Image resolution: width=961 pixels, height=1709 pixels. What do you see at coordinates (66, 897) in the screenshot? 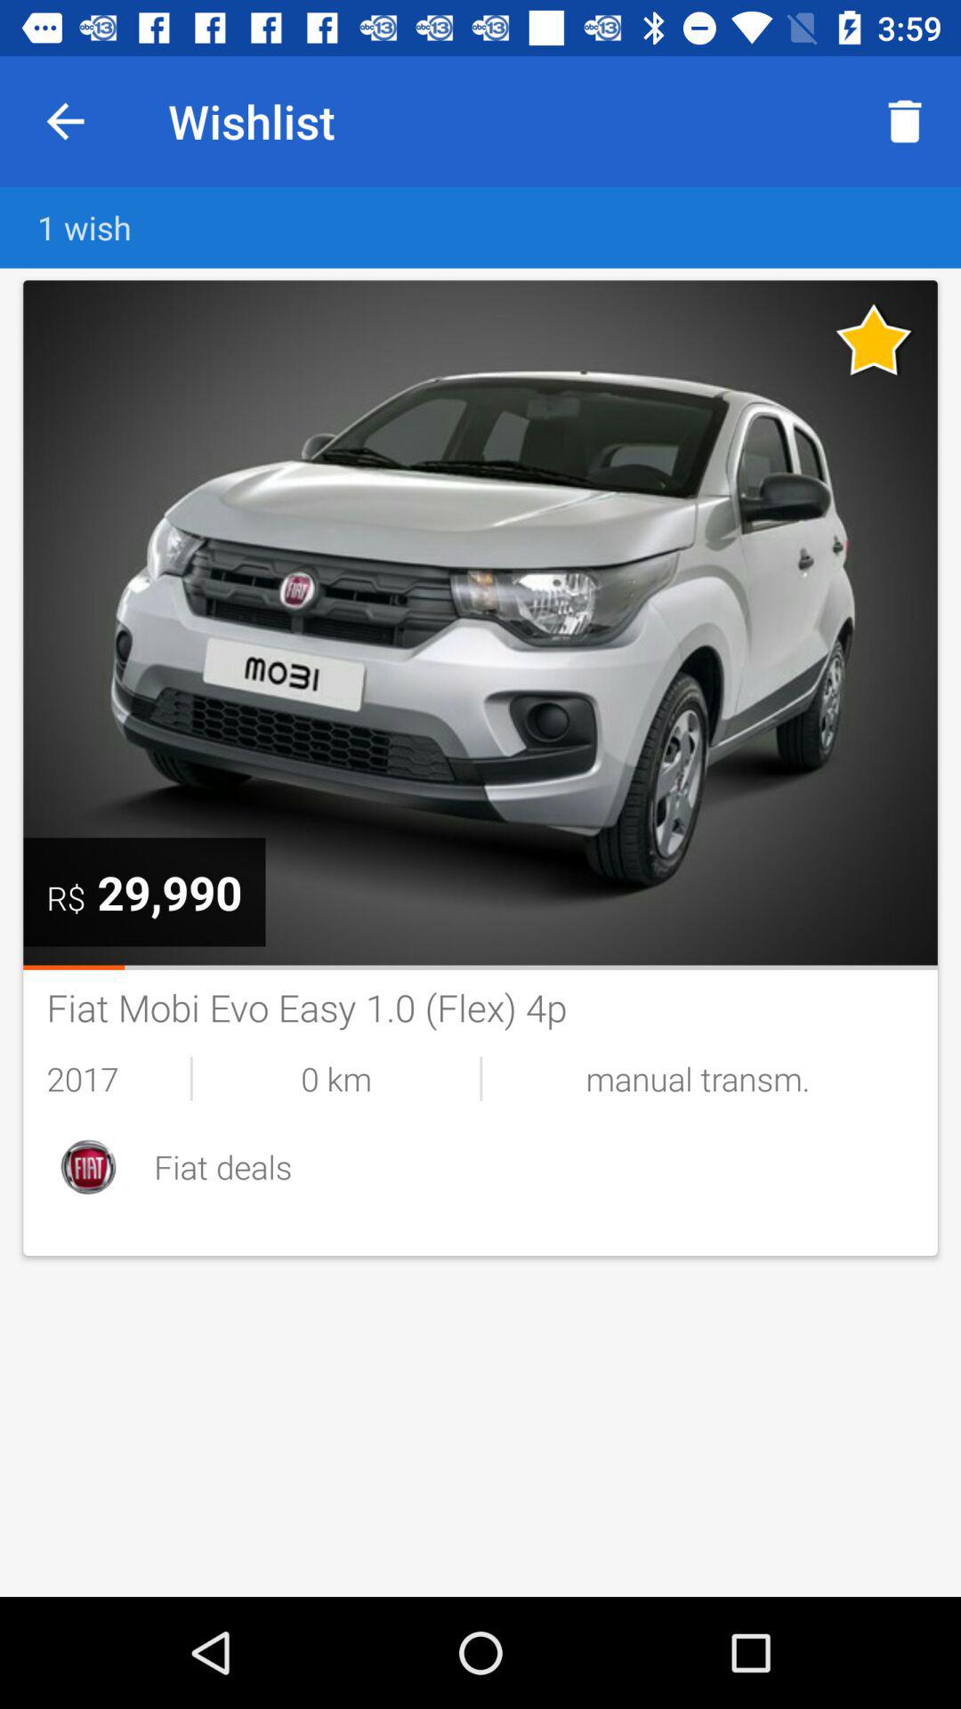
I see `select the icon to the left of 29,990` at bounding box center [66, 897].